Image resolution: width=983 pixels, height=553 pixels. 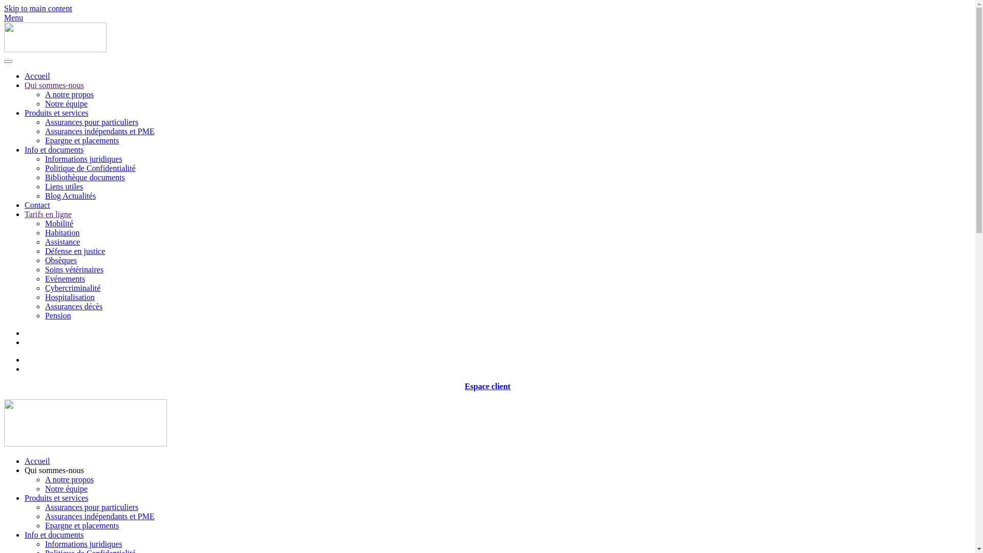 What do you see at coordinates (62, 232) in the screenshot?
I see `Habitation` at bounding box center [62, 232].